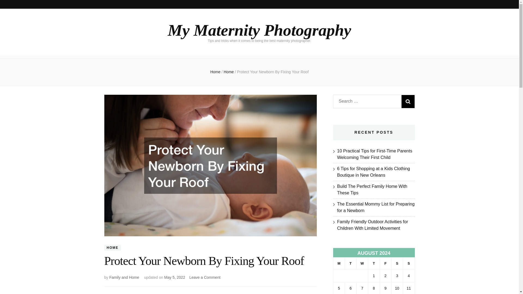 The image size is (523, 294). I want to click on Protect Your Newborn By Fixing Your Roof, so click(397, 264).